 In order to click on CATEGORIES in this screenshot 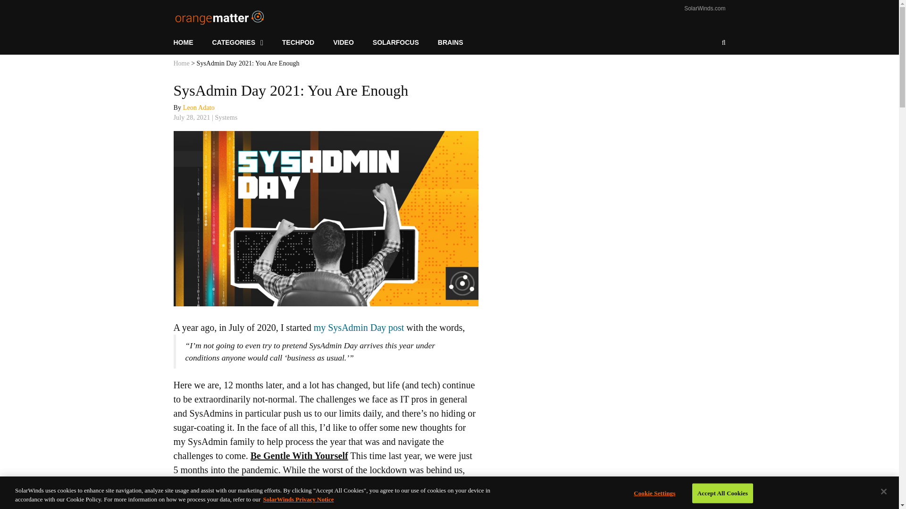, I will do `click(238, 42)`.